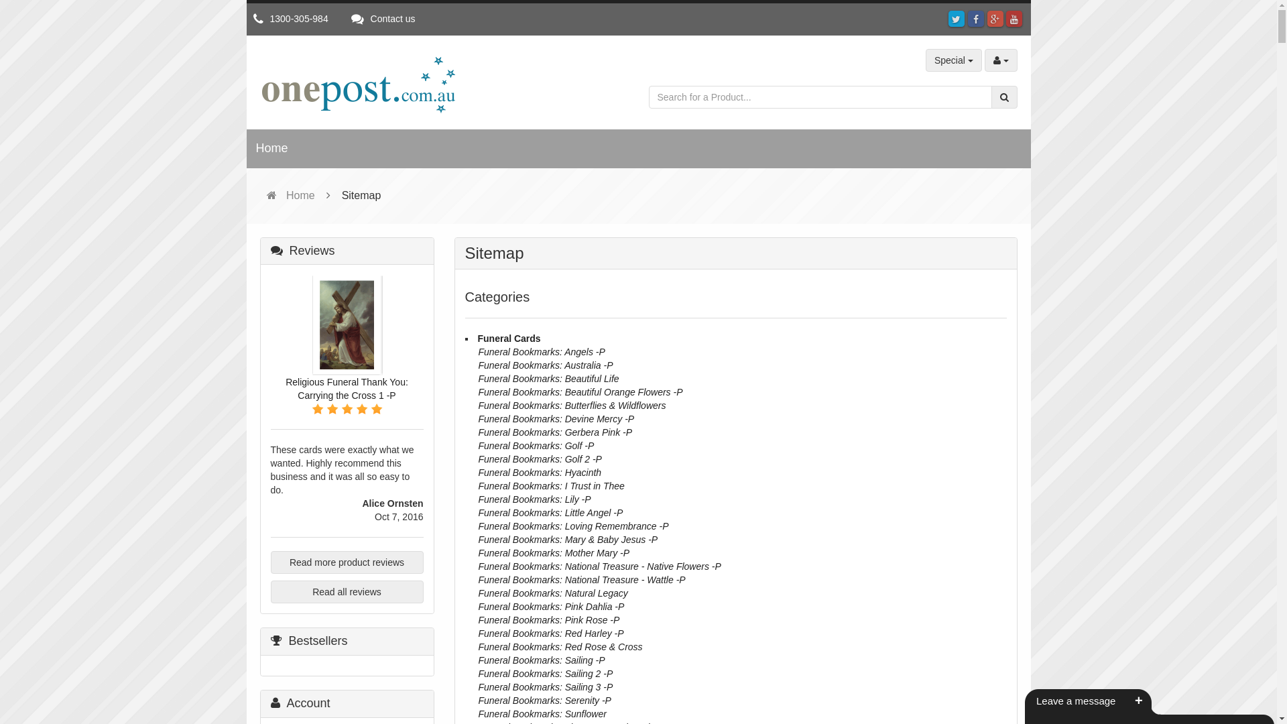 Image resolution: width=1287 pixels, height=724 pixels. Describe the element at coordinates (568, 540) in the screenshot. I see `Funeral Bookmarks: Mary & Baby Jesus -P` at that location.